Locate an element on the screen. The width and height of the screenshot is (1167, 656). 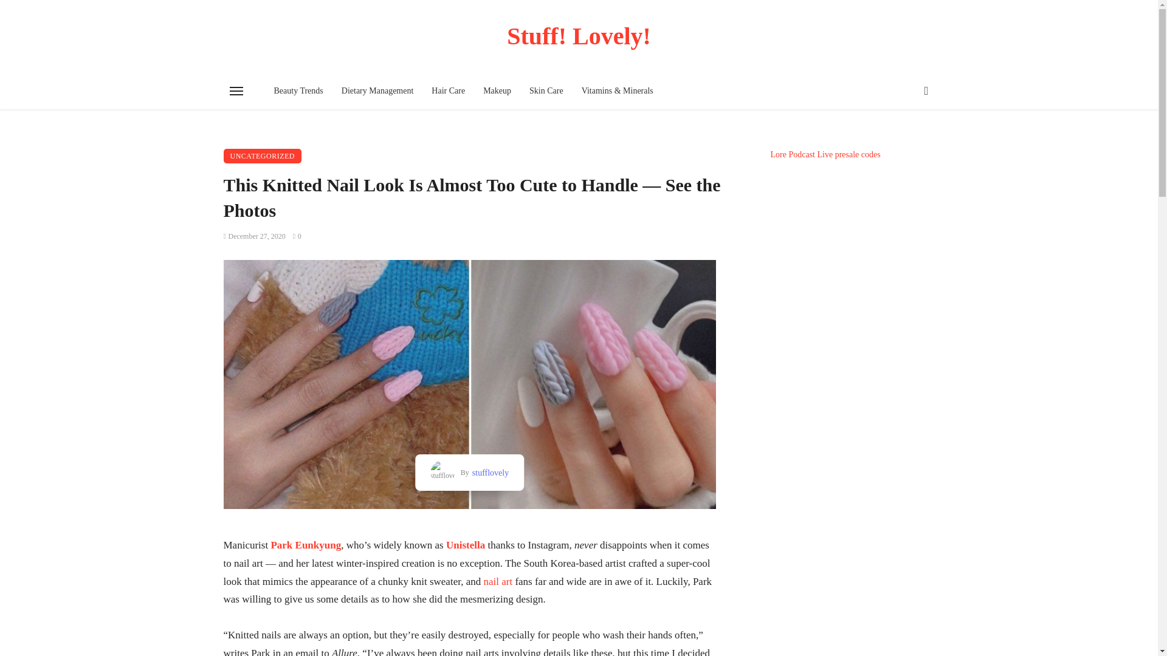
Beauty Trends is located at coordinates (298, 91).